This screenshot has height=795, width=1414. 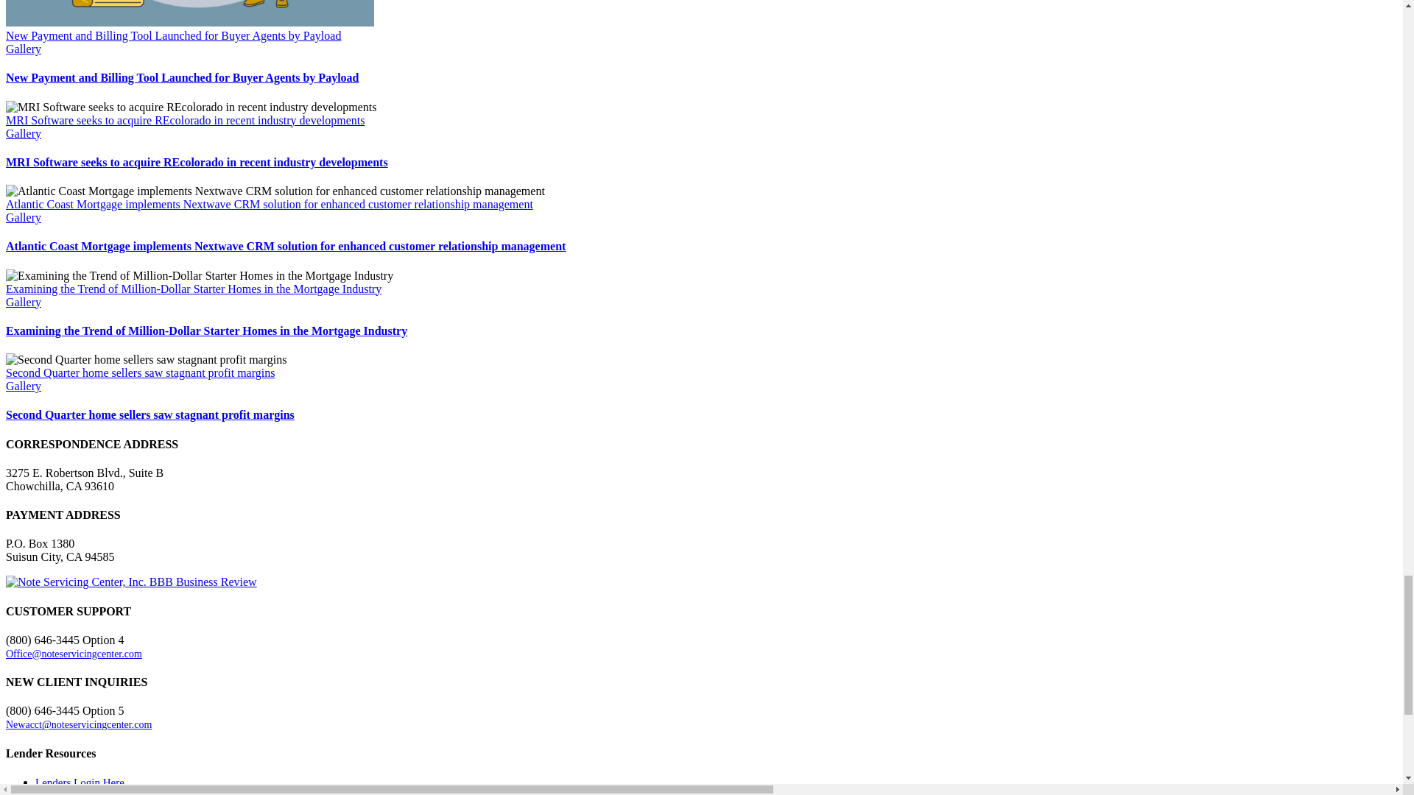 What do you see at coordinates (23, 49) in the screenshot?
I see `Gallery` at bounding box center [23, 49].